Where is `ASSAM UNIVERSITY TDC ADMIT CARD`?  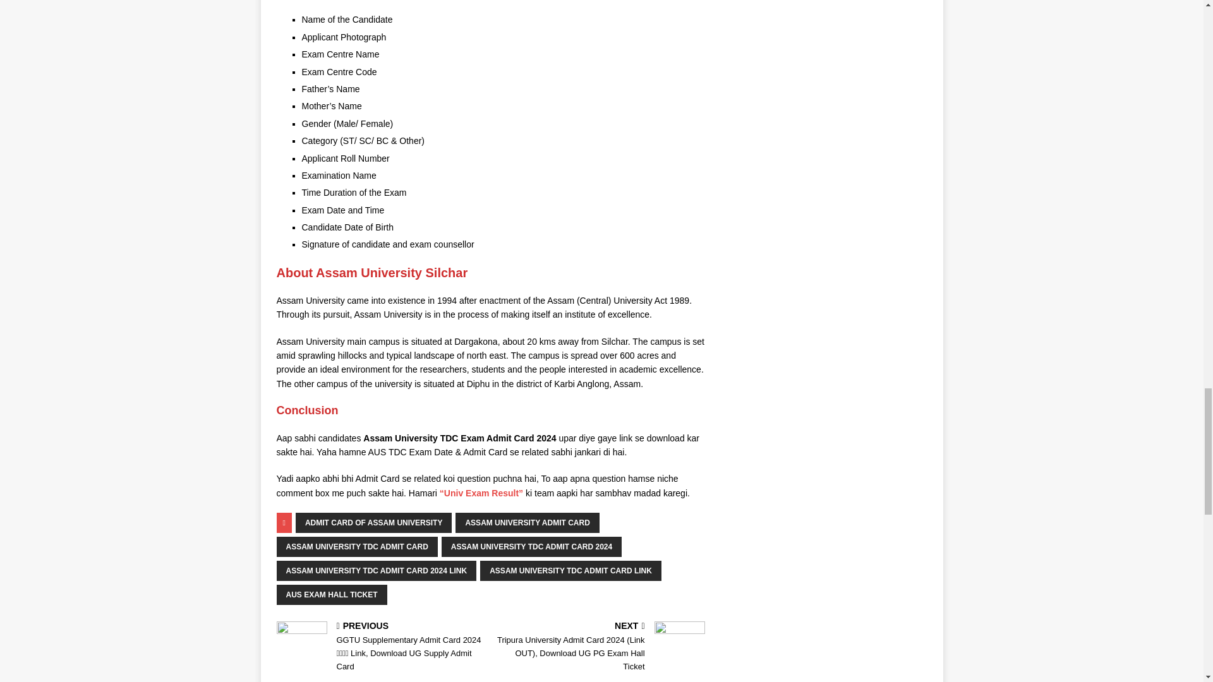 ASSAM UNIVERSITY TDC ADMIT CARD is located at coordinates (357, 547).